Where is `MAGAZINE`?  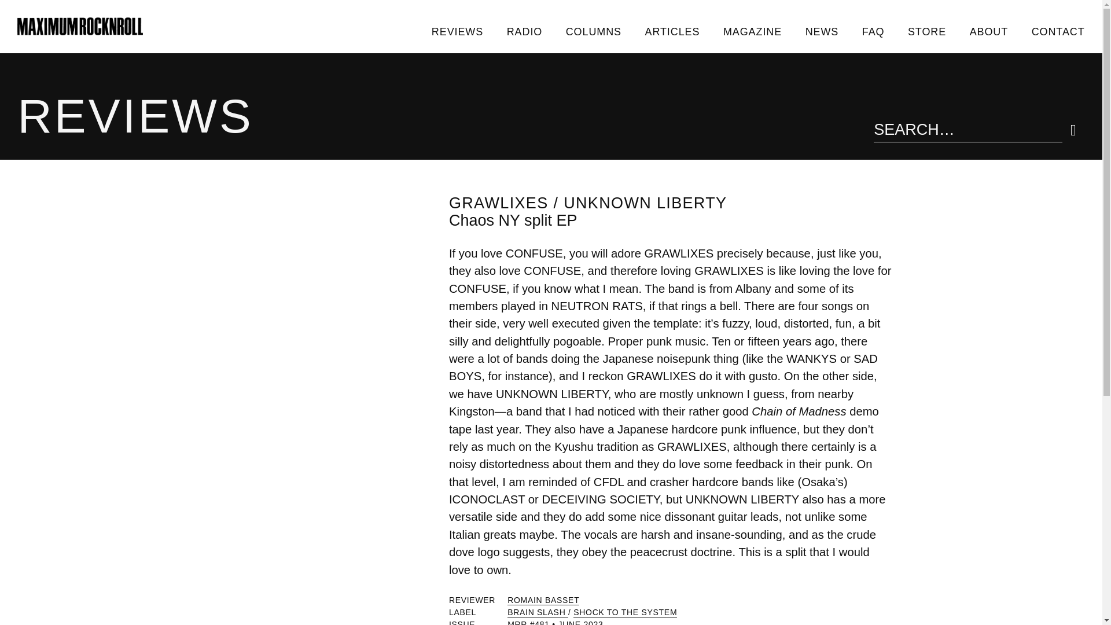
MAGAZINE is located at coordinates (753, 31).